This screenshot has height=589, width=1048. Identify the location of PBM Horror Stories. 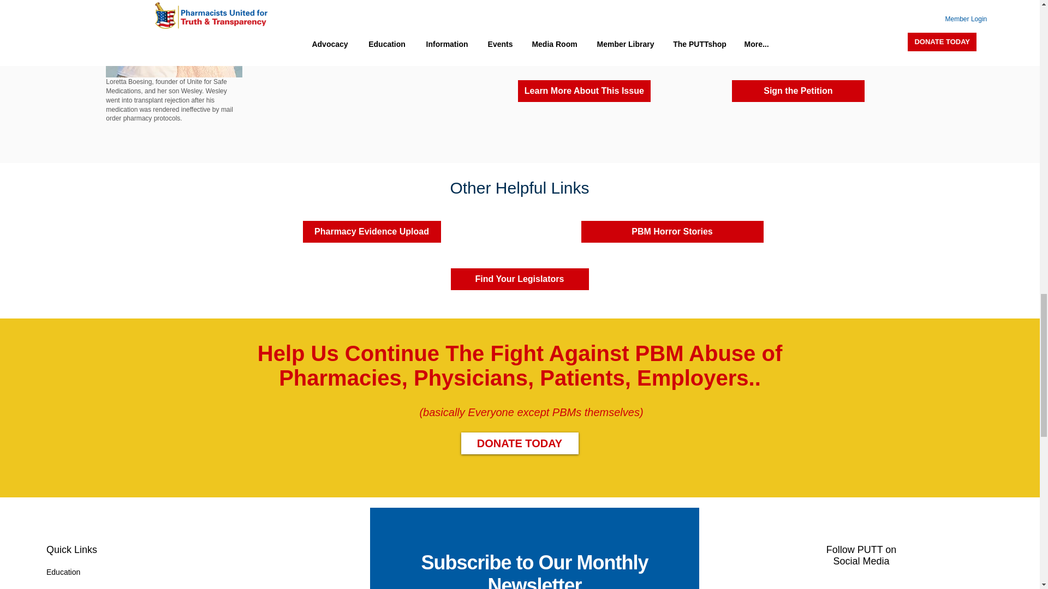
(671, 231).